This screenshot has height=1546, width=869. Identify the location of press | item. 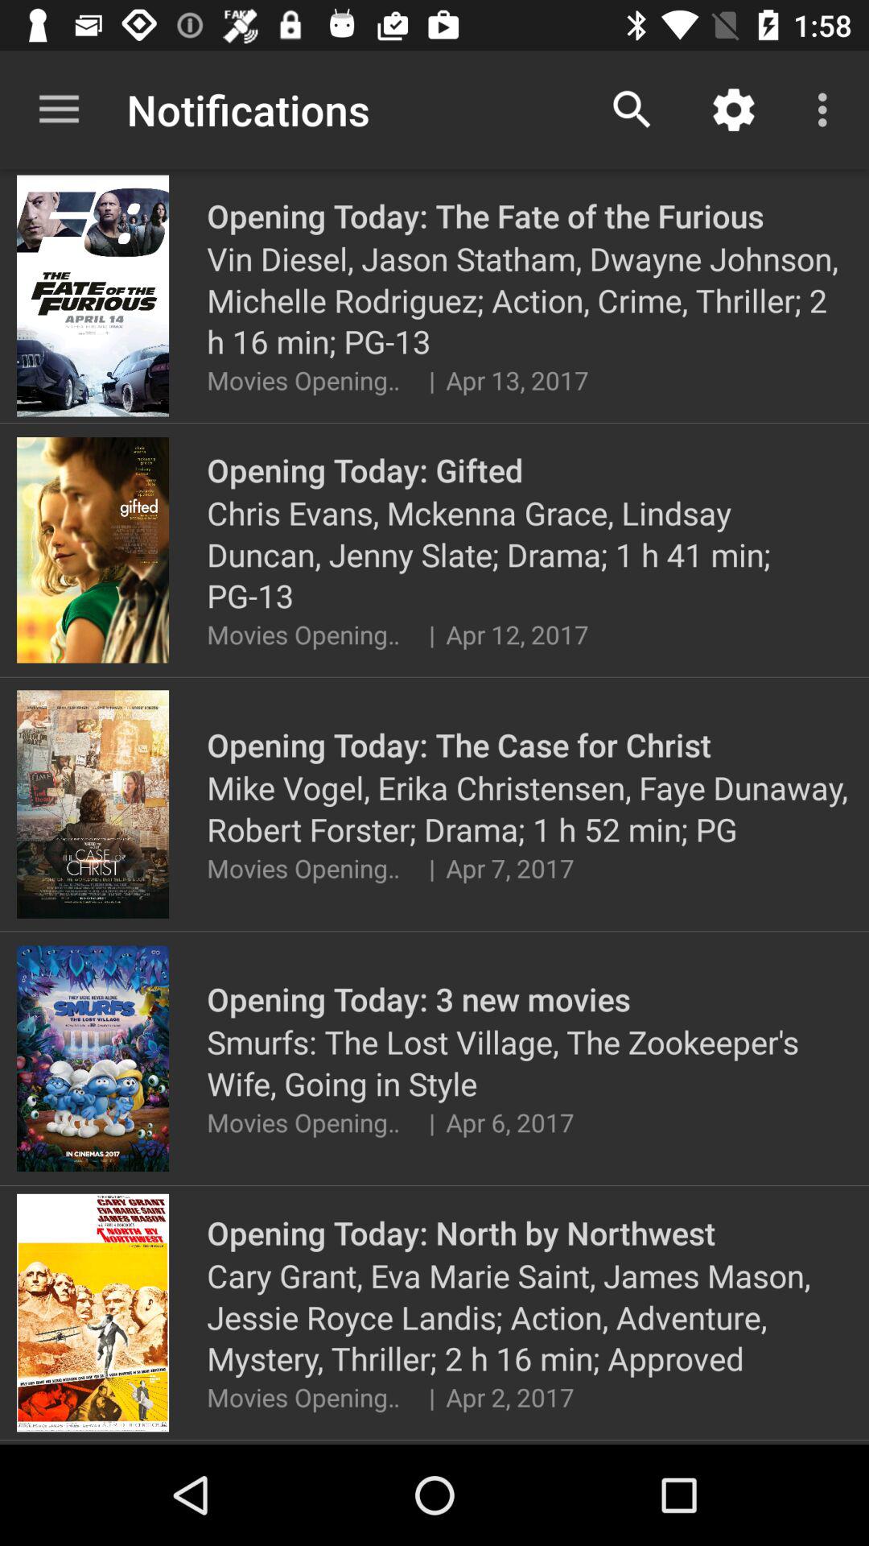
(431, 380).